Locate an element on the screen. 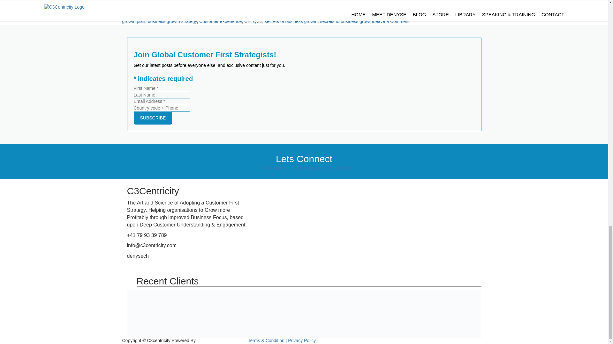 The width and height of the screenshot is (613, 344). Customer experience is located at coordinates (220, 21).